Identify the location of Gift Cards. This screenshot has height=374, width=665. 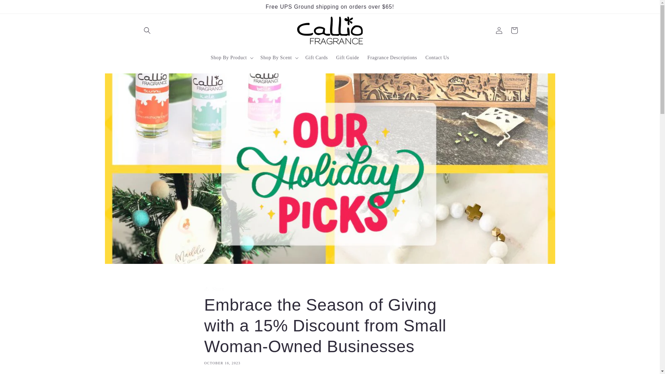
(317, 57).